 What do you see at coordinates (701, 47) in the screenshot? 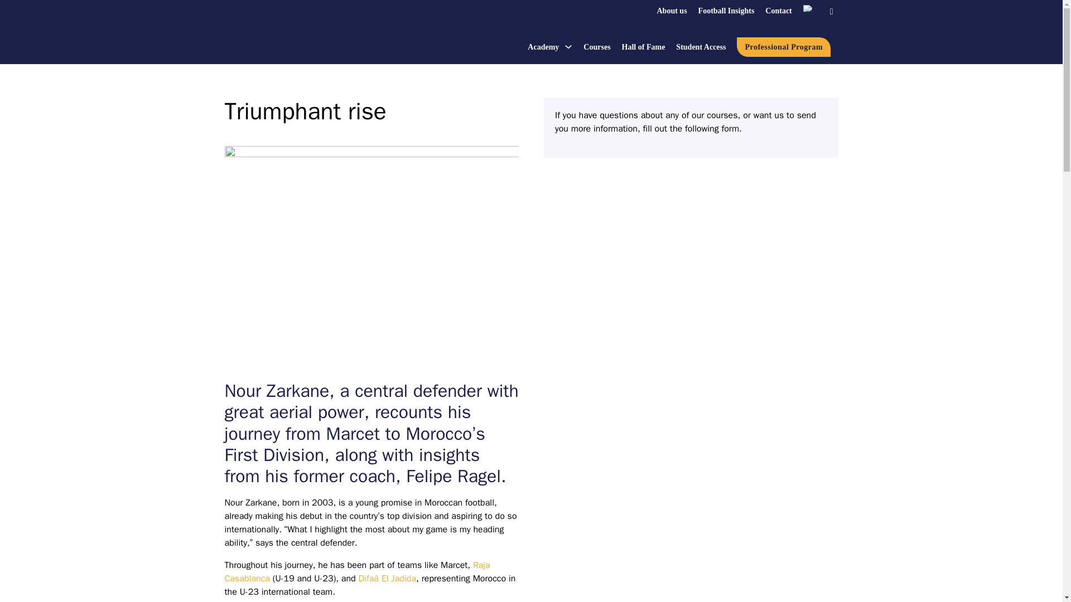
I see `Student Access` at bounding box center [701, 47].